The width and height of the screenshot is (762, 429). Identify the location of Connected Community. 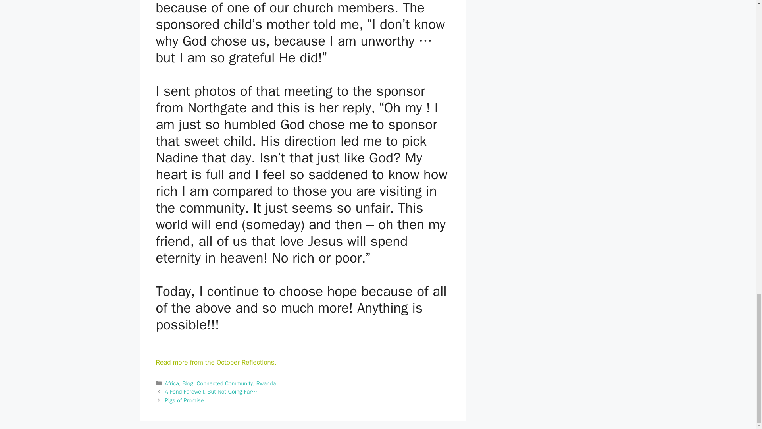
(225, 383).